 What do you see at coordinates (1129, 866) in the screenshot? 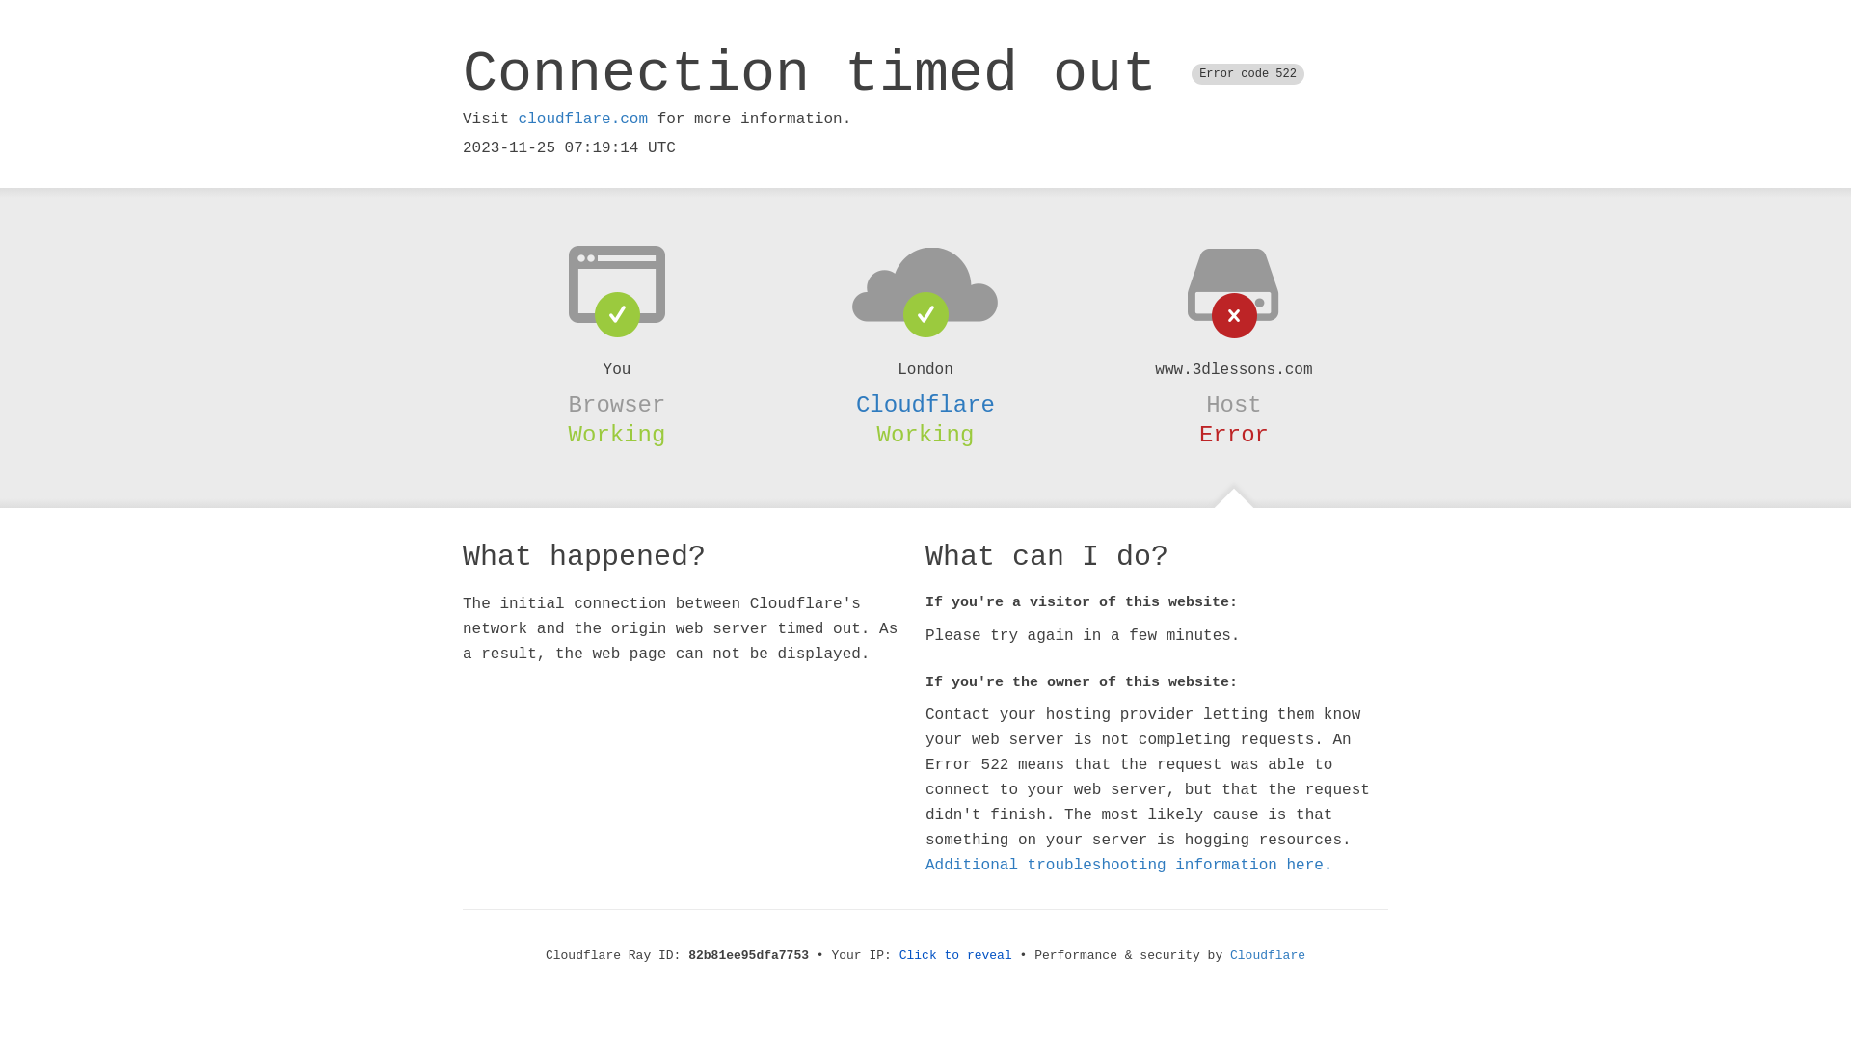
I see `Additional troubleshooting information here.` at bounding box center [1129, 866].